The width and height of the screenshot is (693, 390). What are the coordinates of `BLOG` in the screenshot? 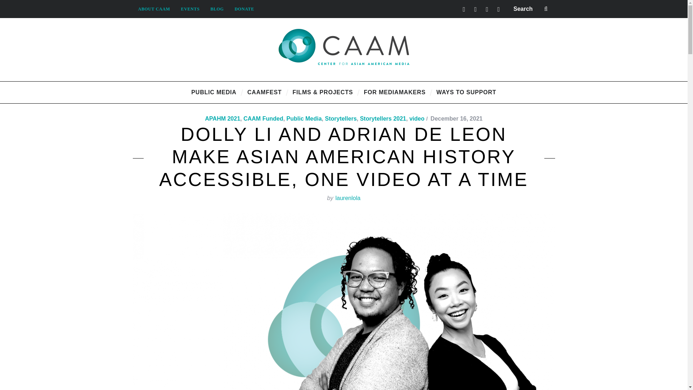 It's located at (217, 9).